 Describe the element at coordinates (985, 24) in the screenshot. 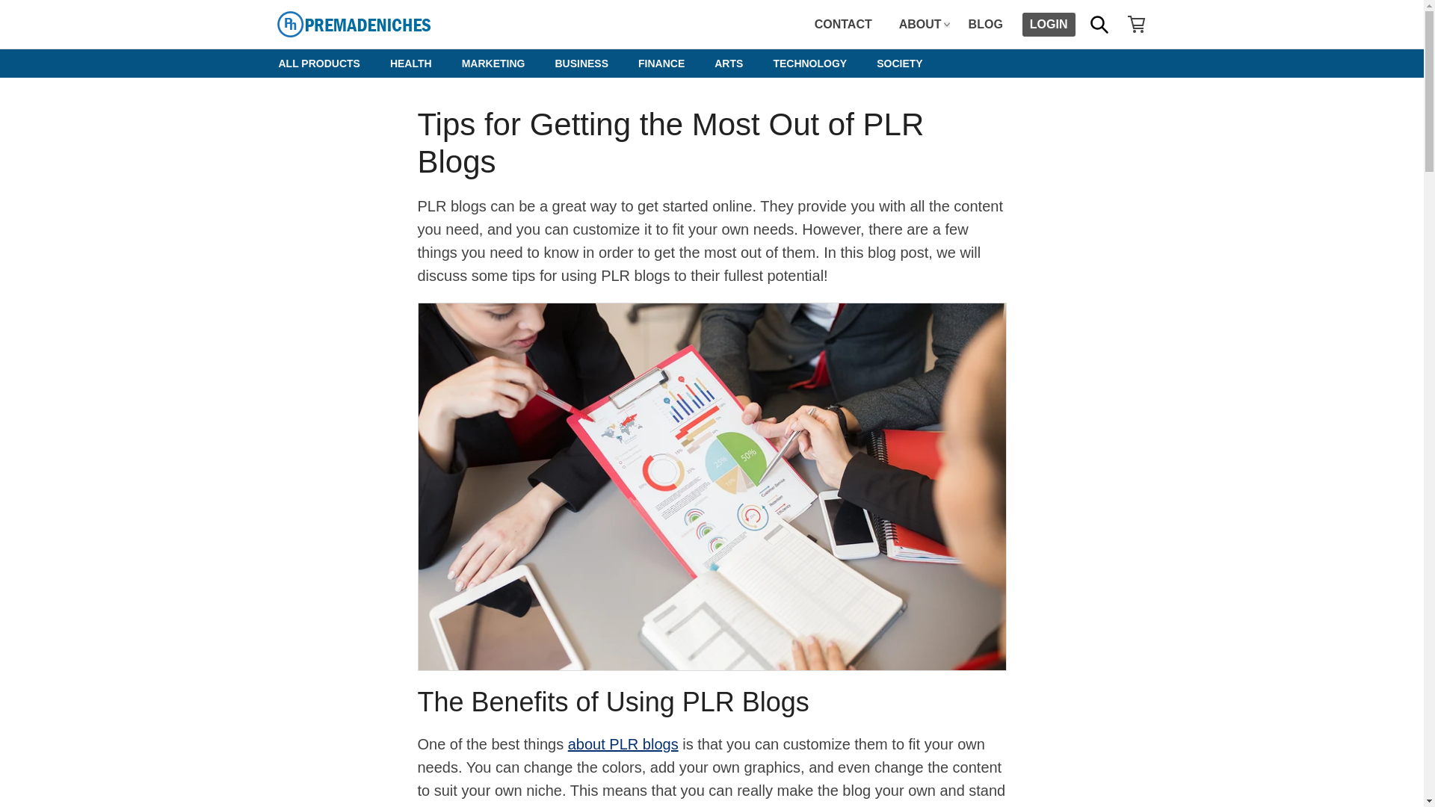

I see `BLOG` at that location.